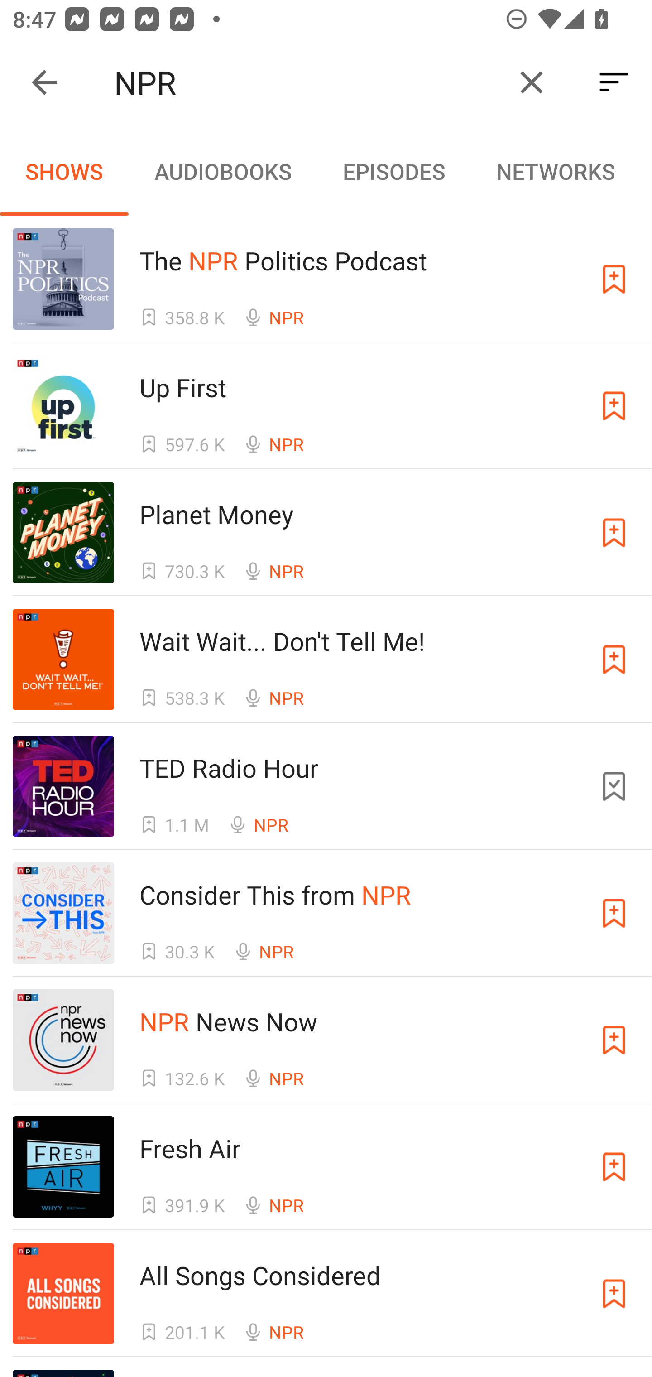 This screenshot has width=652, height=1377. What do you see at coordinates (614, 660) in the screenshot?
I see `Subscribe` at bounding box center [614, 660].